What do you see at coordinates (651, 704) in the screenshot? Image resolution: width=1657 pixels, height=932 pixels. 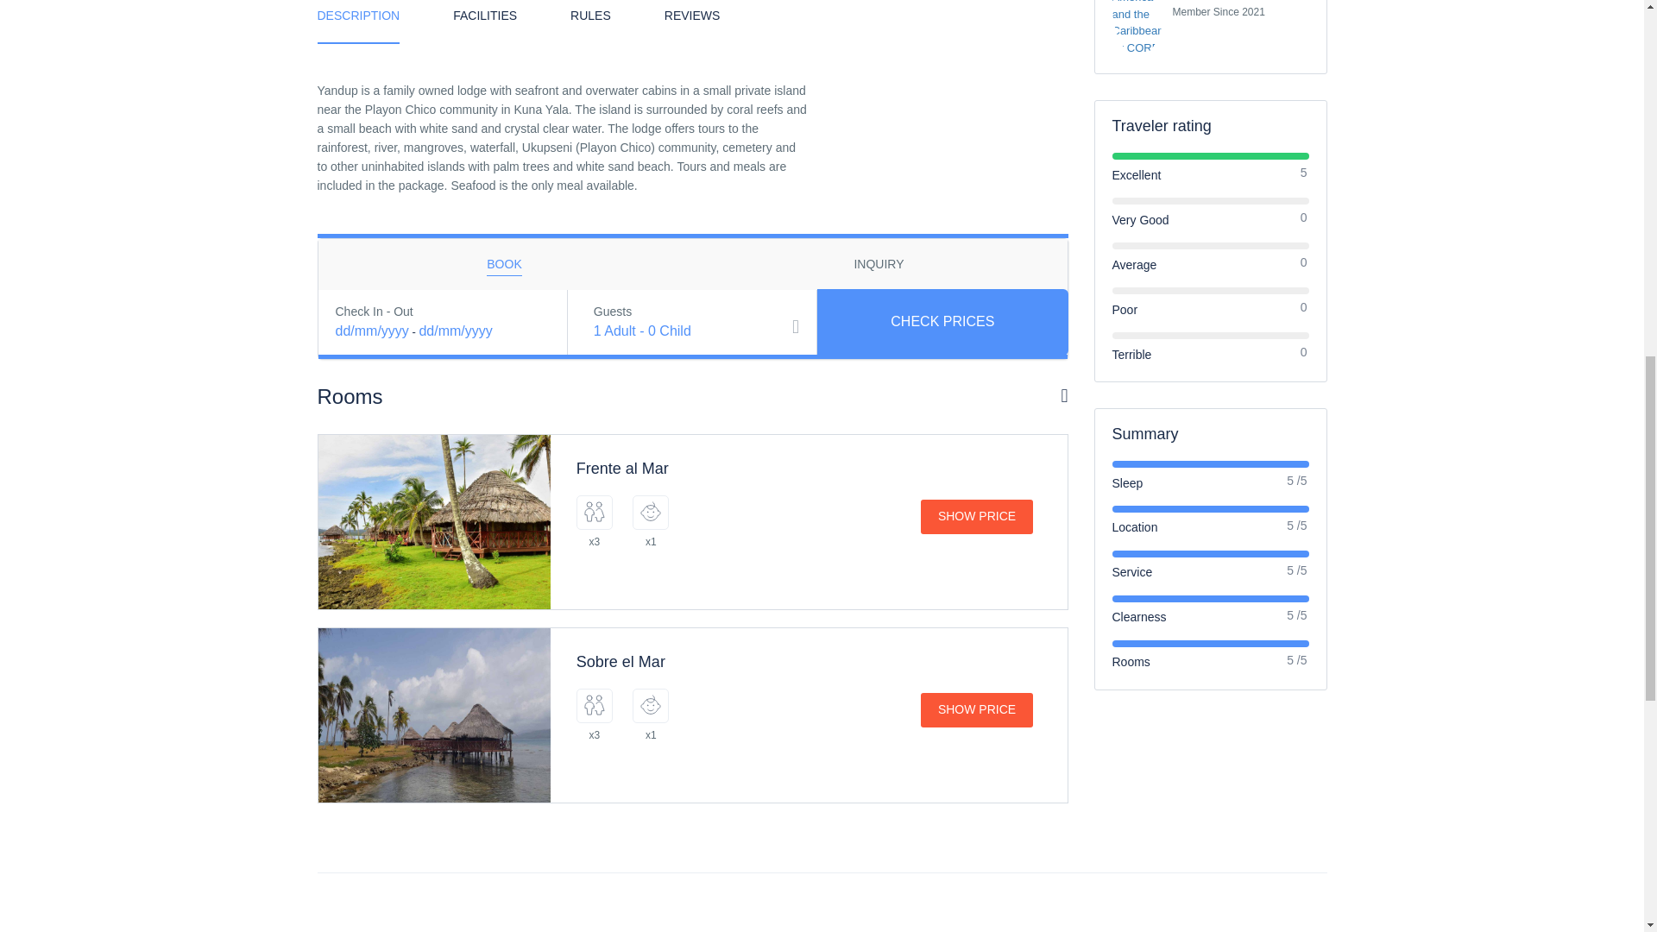 I see `Created with Sketch.` at bounding box center [651, 704].